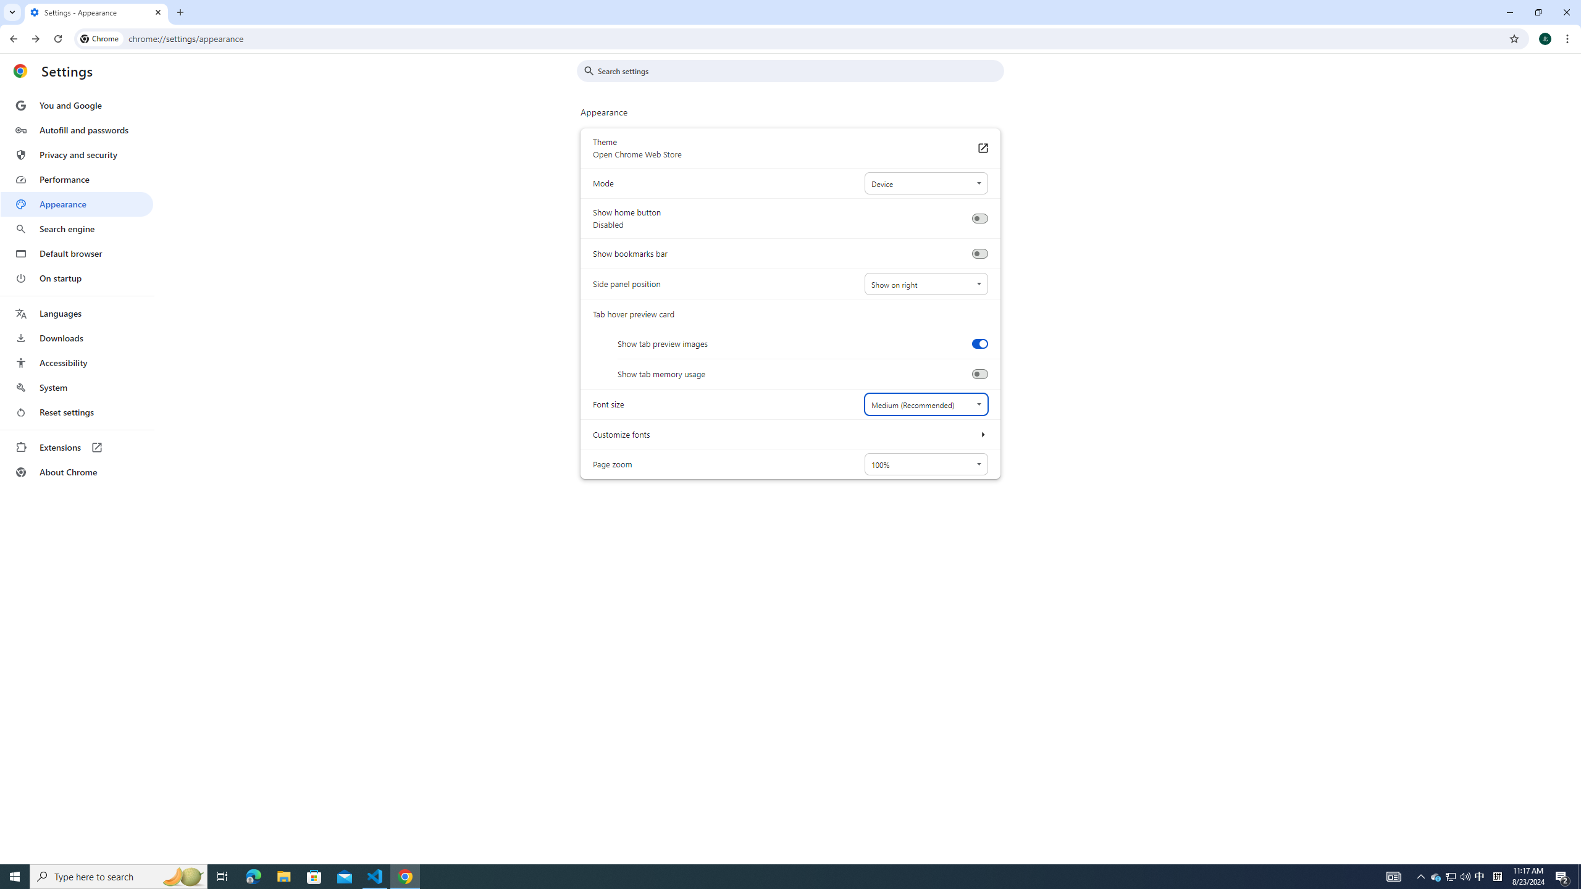 The height and width of the screenshot is (889, 1581). Describe the element at coordinates (982, 434) in the screenshot. I see `Customize fonts` at that location.